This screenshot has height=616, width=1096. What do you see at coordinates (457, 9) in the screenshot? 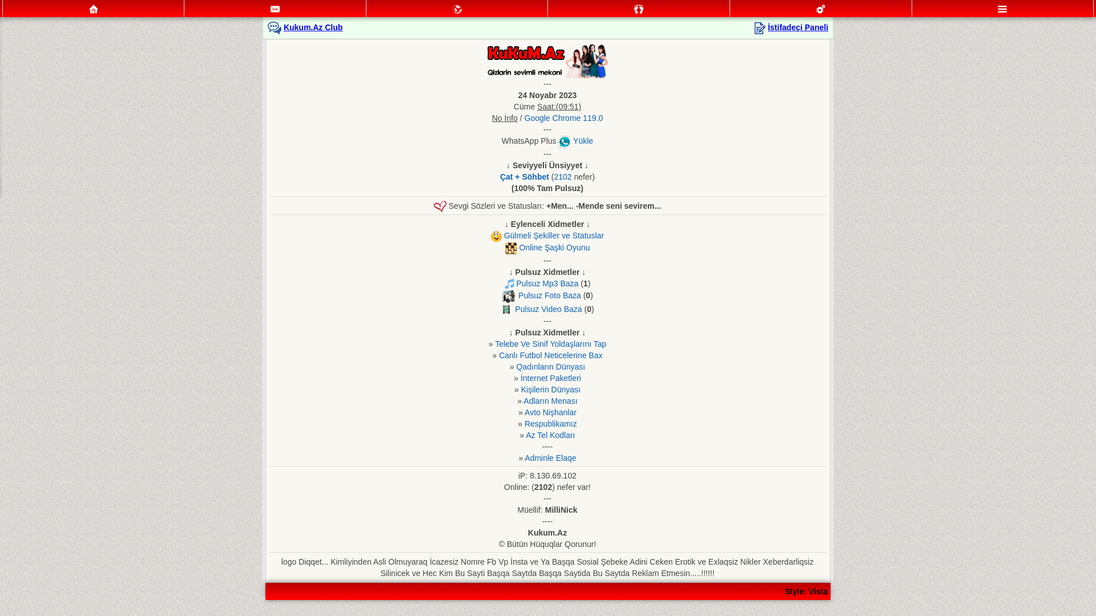
I see `Mektublar` at bounding box center [457, 9].